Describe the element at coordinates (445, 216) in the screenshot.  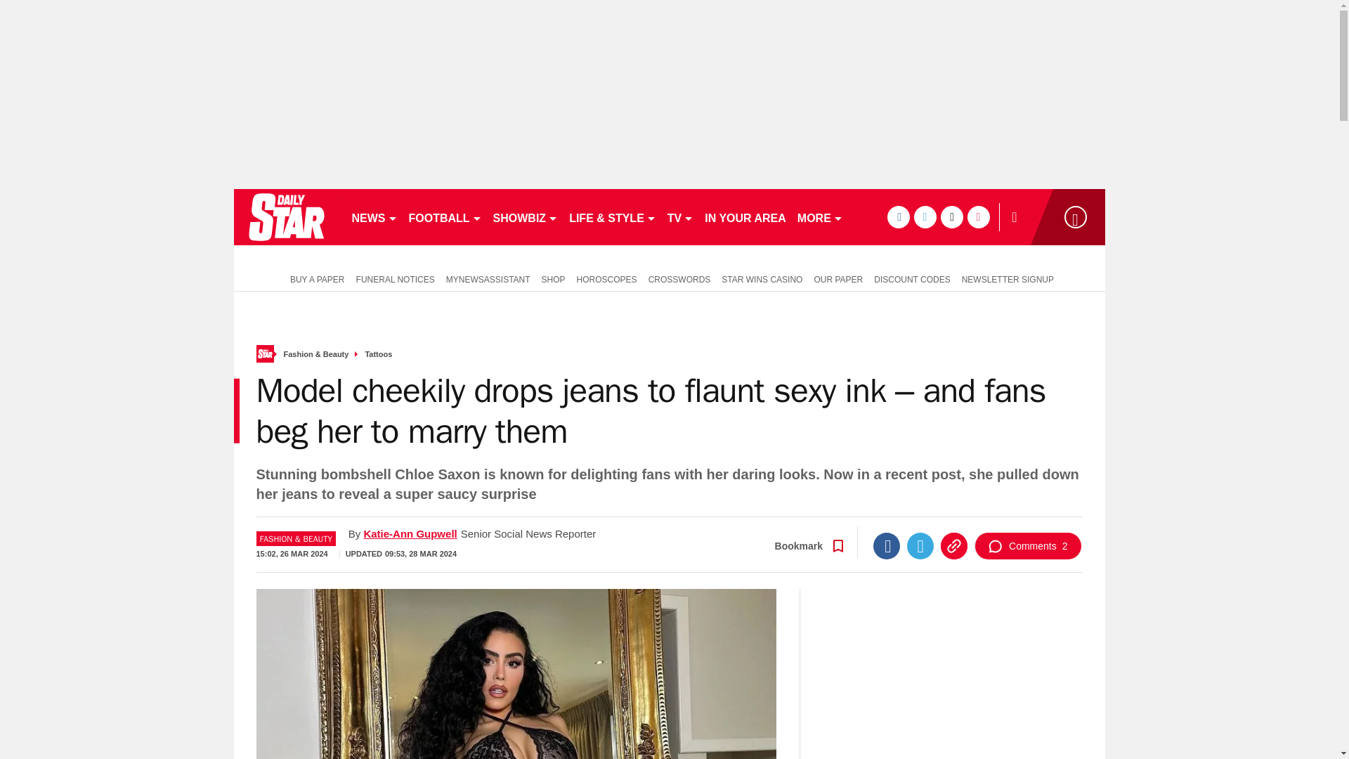
I see `FOOTBALL` at that location.